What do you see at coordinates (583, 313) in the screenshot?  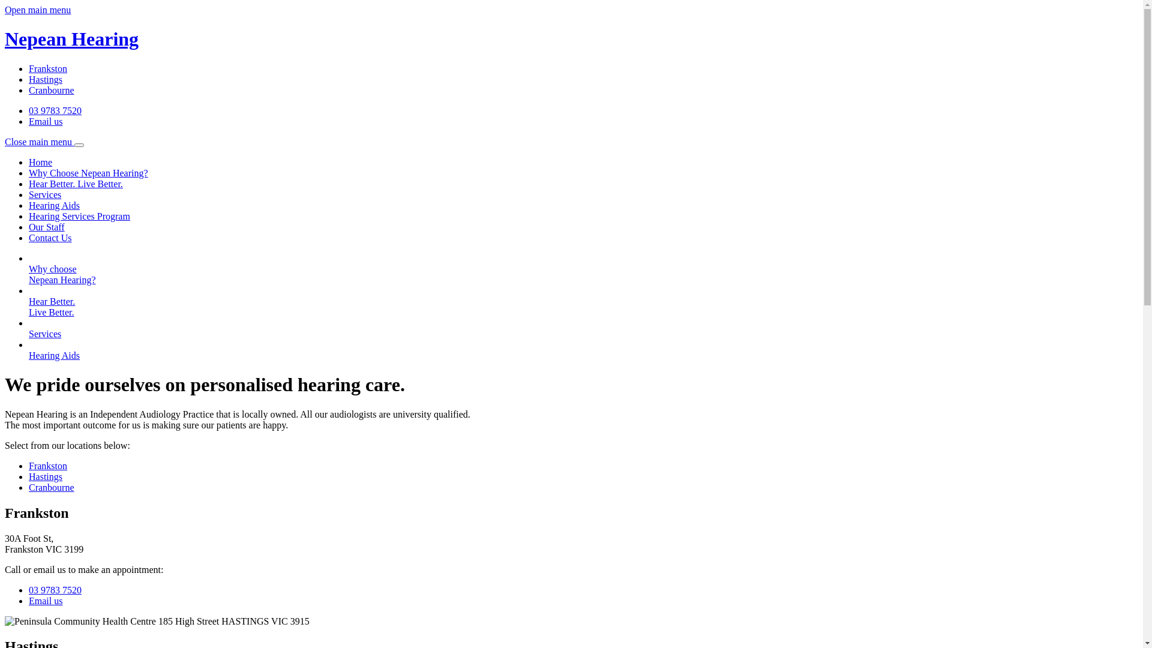 I see `Hear Better.
Live Better.` at bounding box center [583, 313].